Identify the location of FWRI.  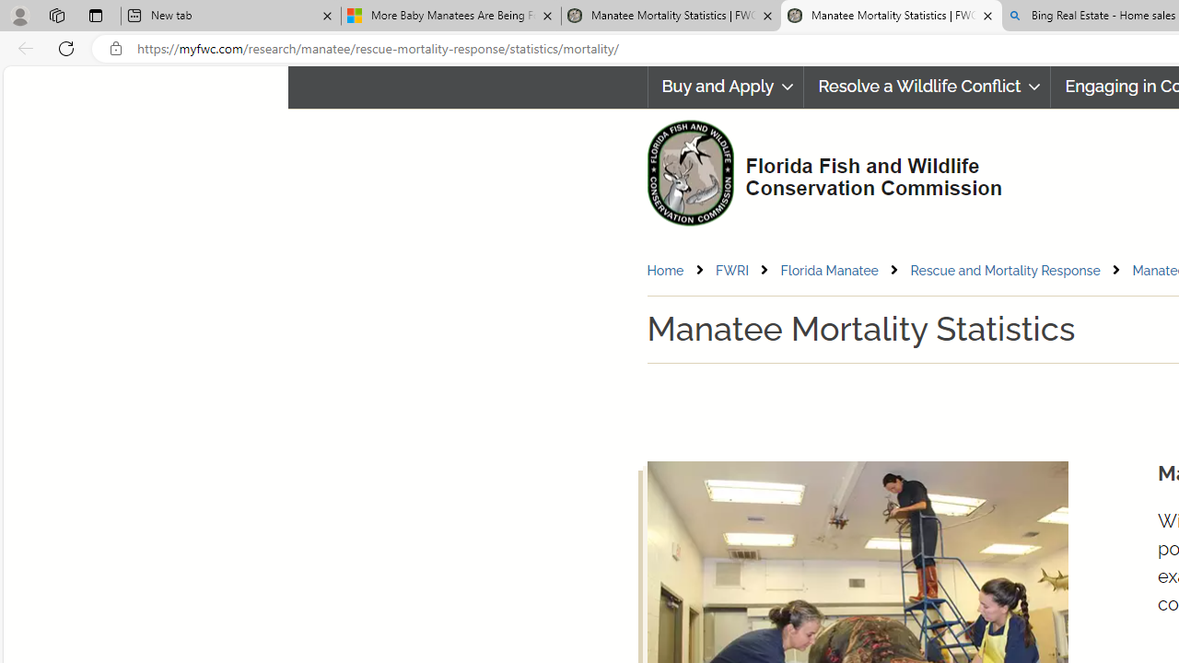
(731, 270).